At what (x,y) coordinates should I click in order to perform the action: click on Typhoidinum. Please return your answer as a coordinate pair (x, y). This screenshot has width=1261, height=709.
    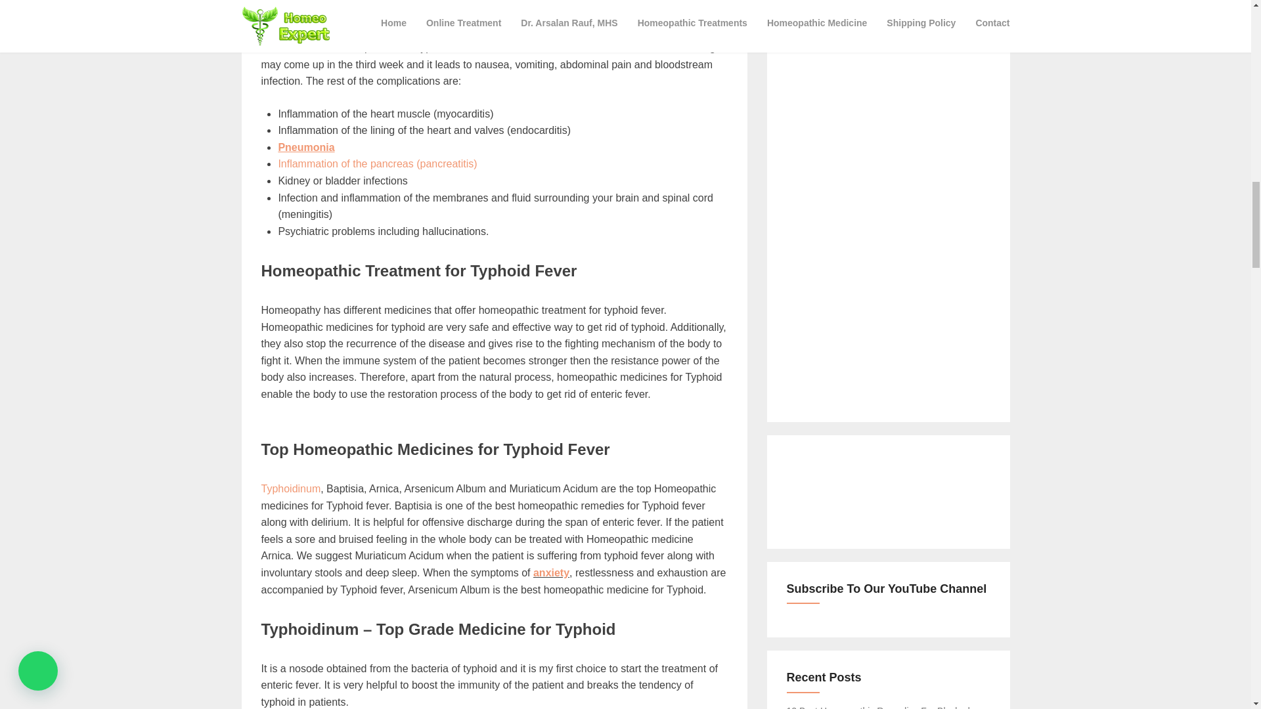
    Looking at the image, I should click on (291, 488).